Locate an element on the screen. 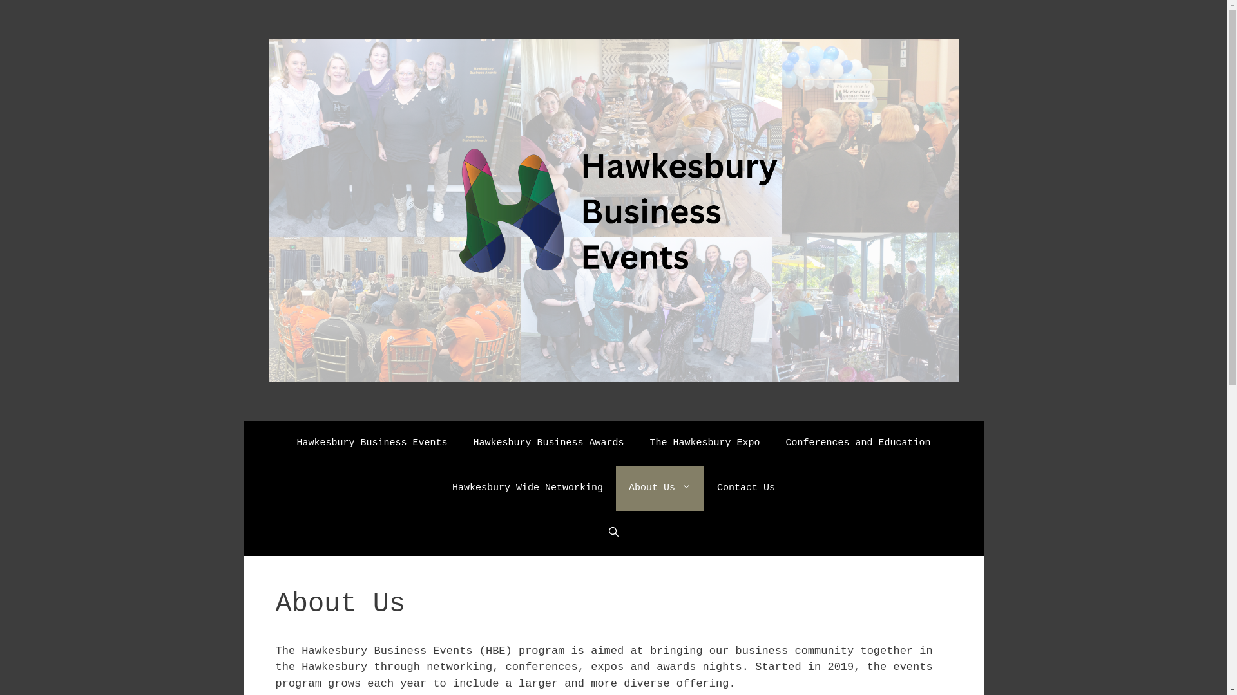 The height and width of the screenshot is (695, 1237). Hawkesbury Business Events is located at coordinates (372, 443).